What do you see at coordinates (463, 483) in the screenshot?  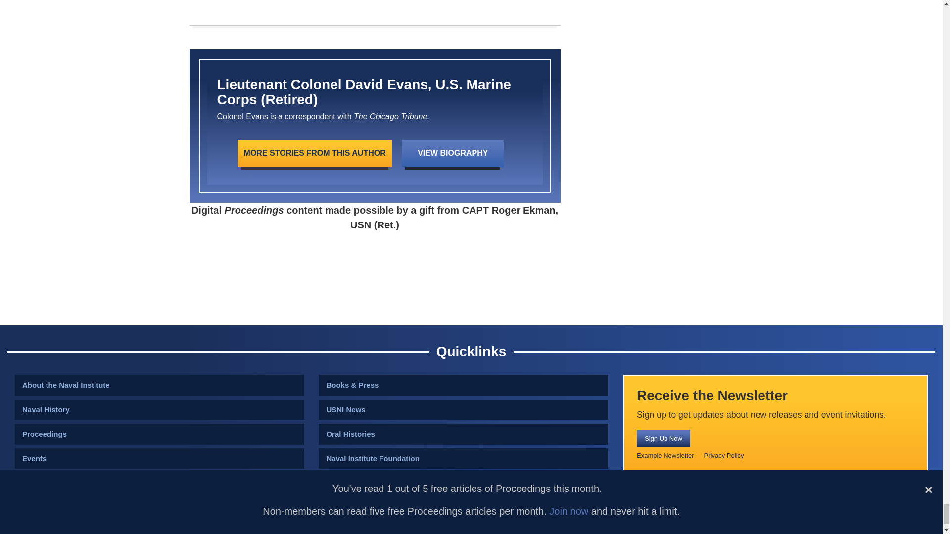 I see `Advertise With Us` at bounding box center [463, 483].